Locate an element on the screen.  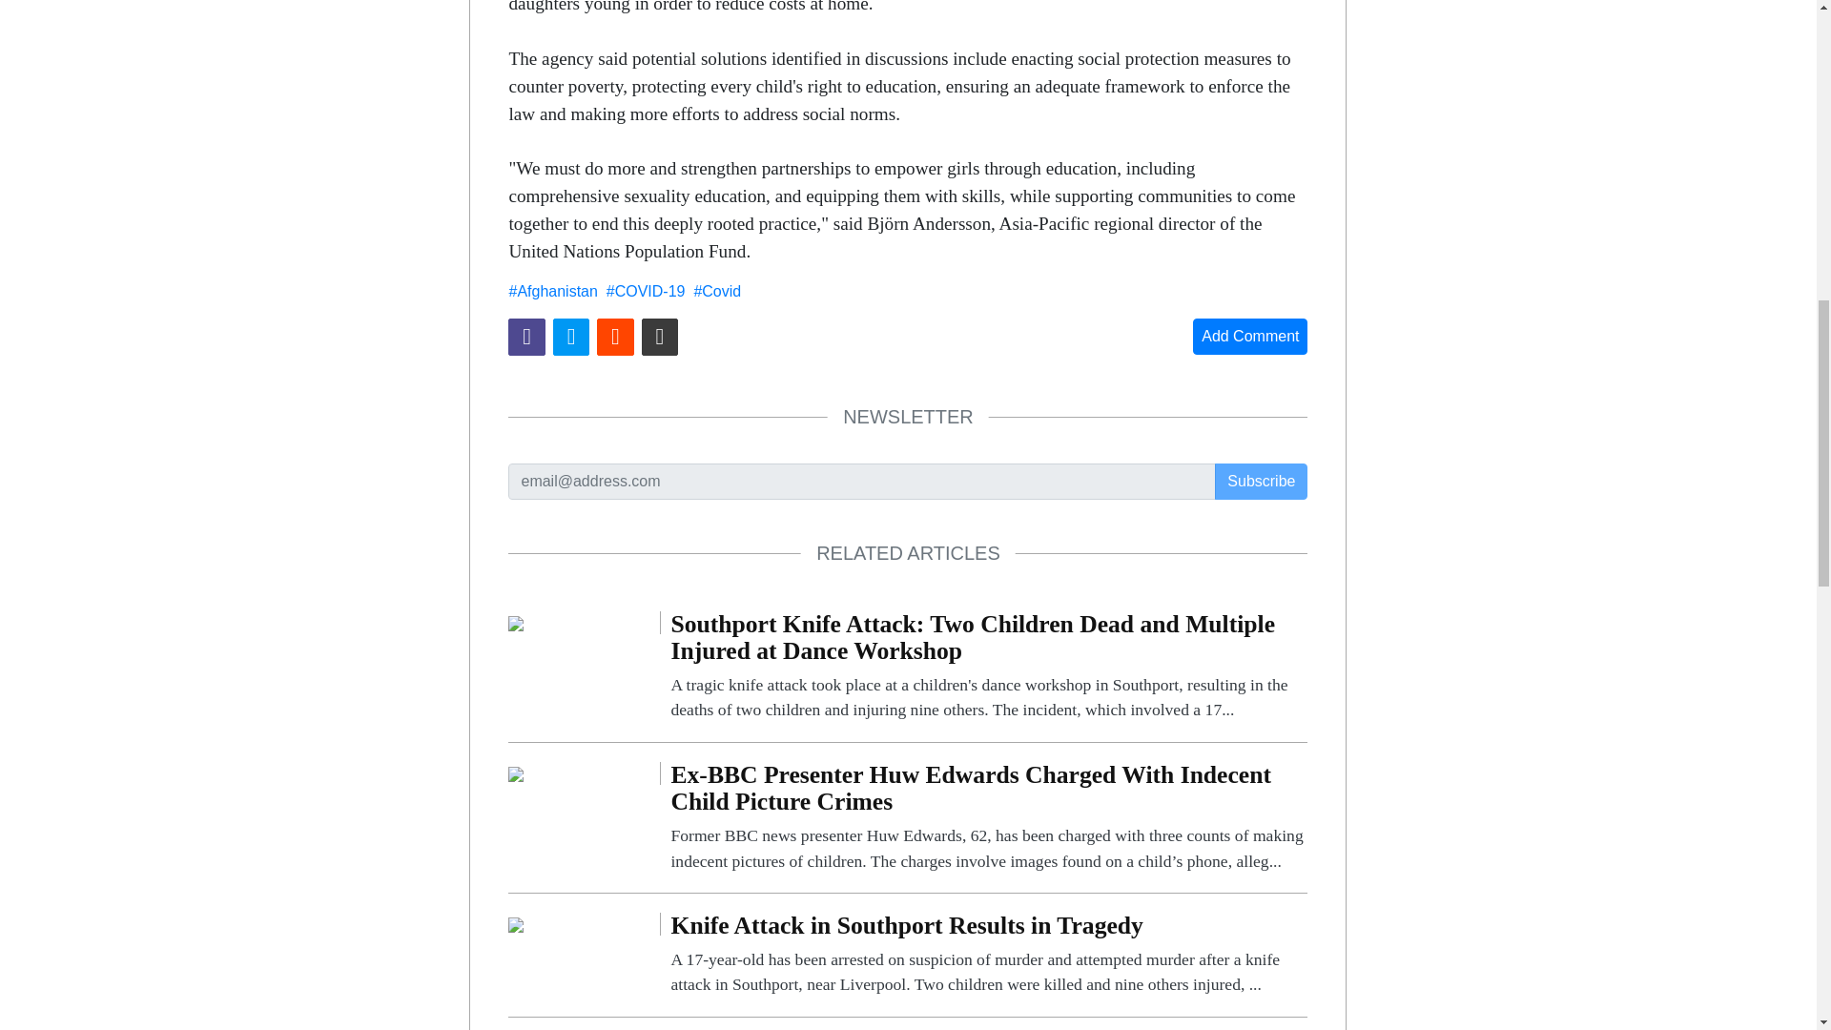
Knife Attack in Southport Results in Tragedy is located at coordinates (516, 923).